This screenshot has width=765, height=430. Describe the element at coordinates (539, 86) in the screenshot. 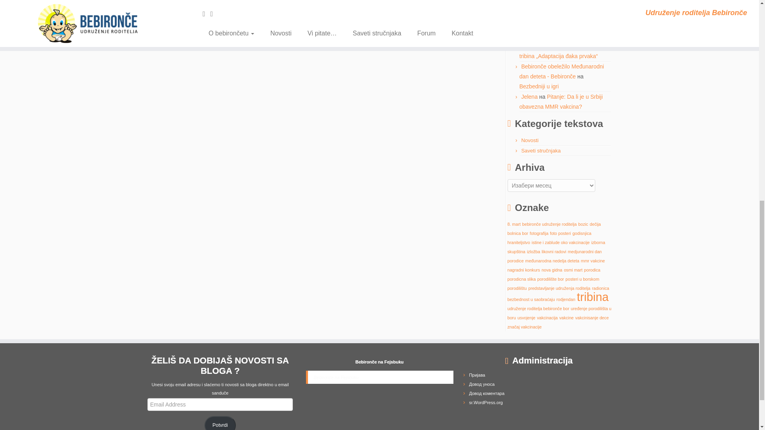

I see `Bezbedniji u igri` at that location.